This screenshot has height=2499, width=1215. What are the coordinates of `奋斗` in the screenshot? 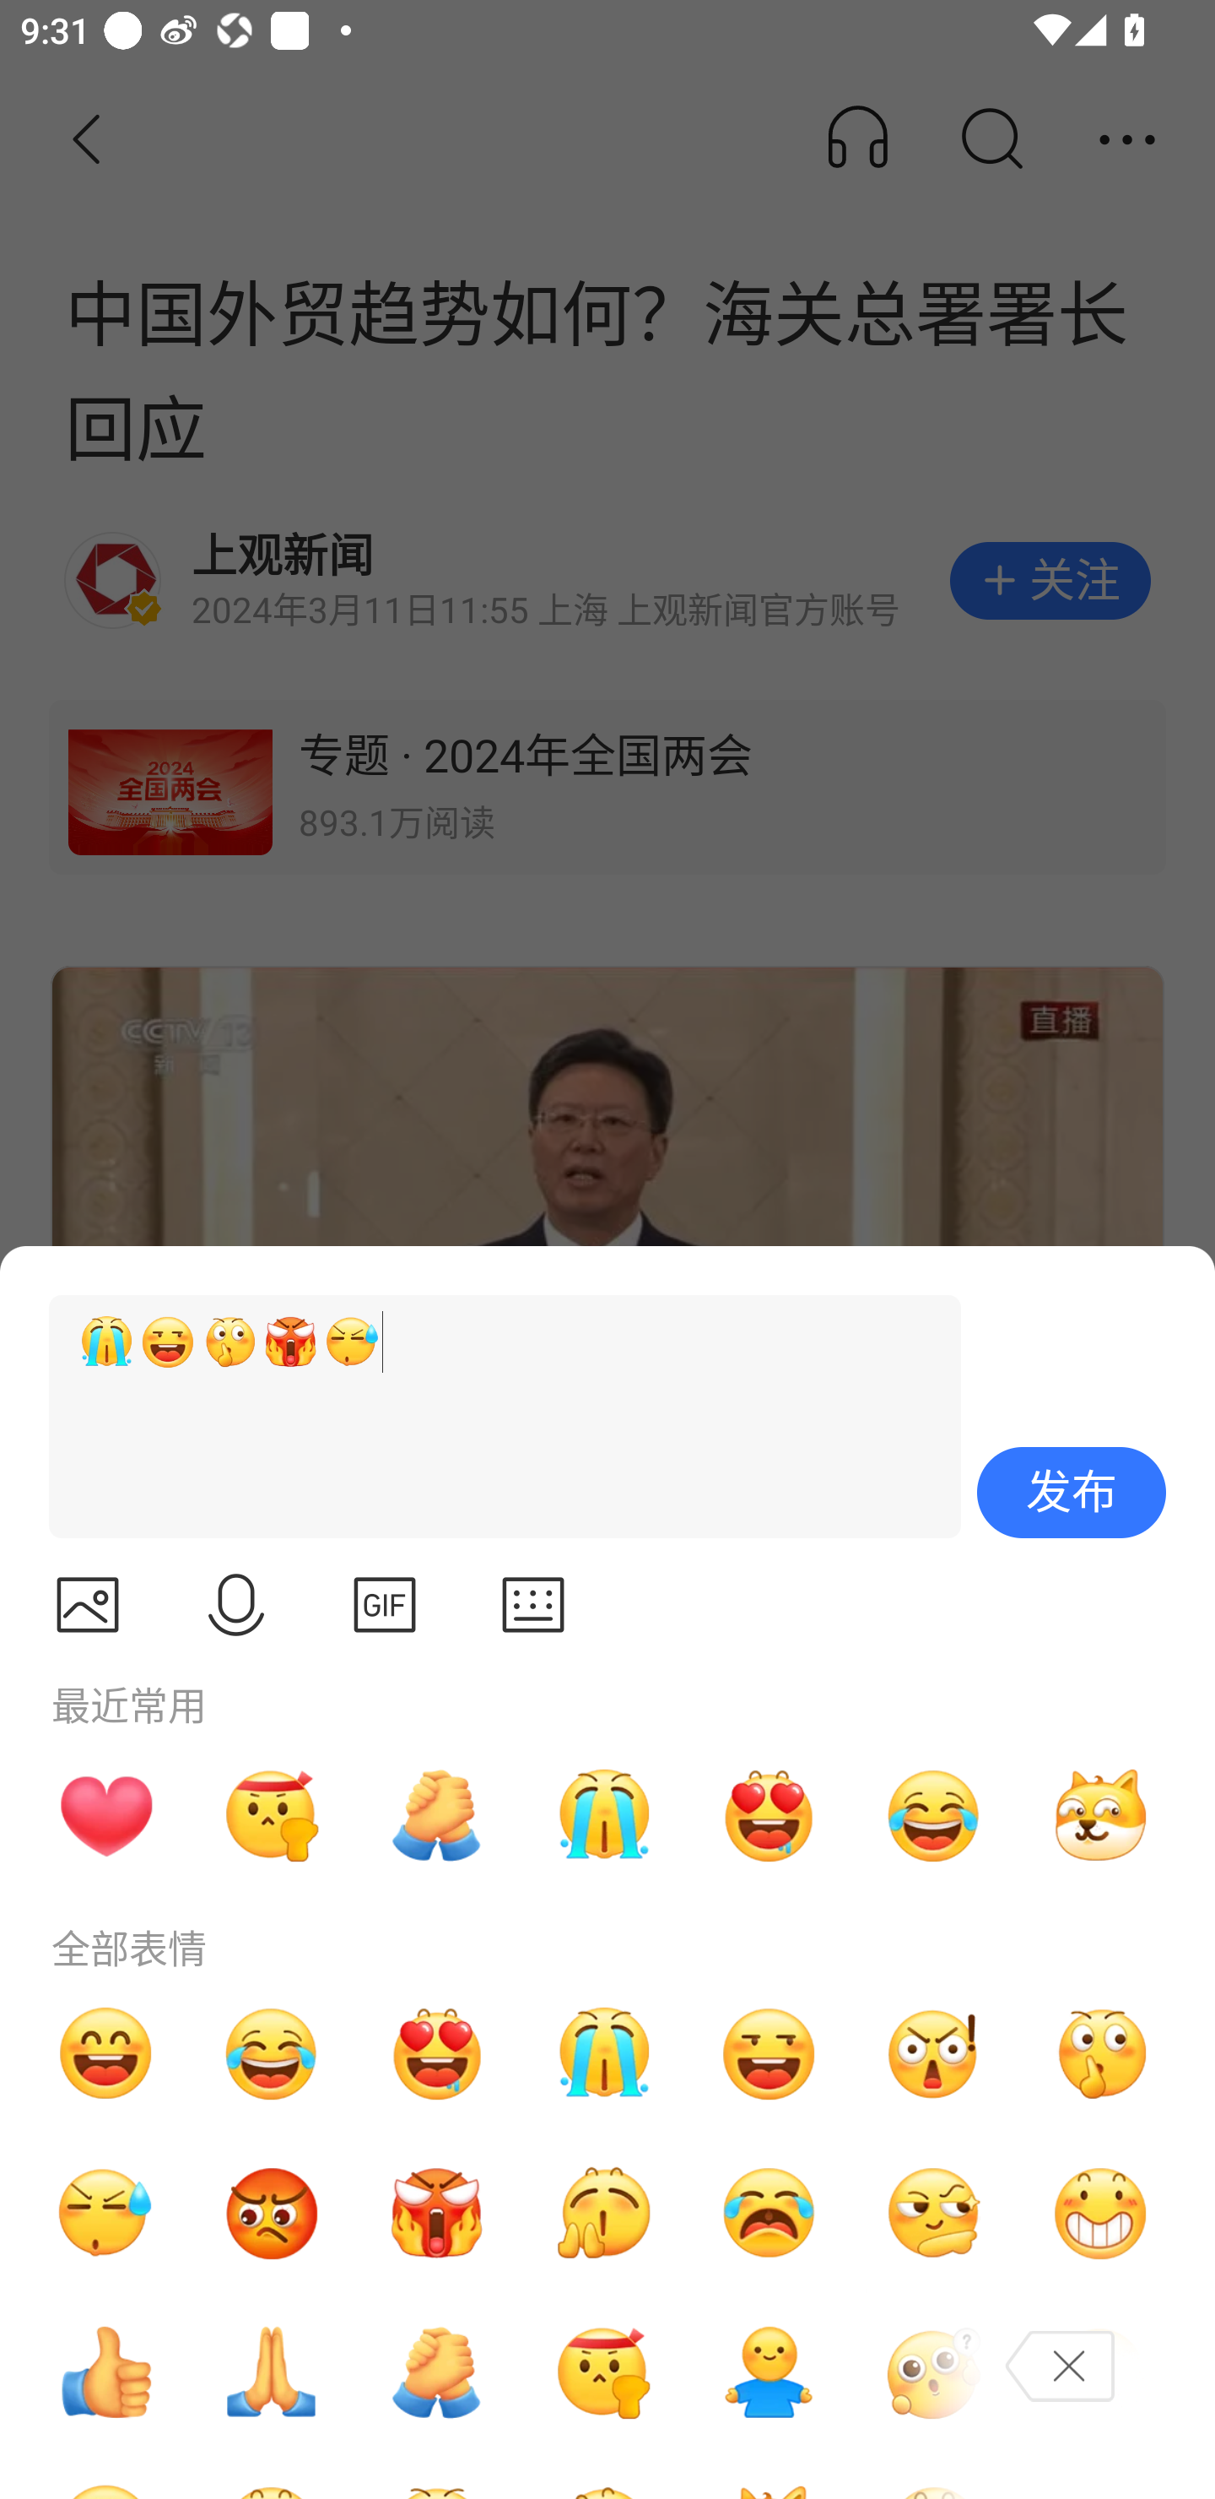 It's located at (272, 1815).